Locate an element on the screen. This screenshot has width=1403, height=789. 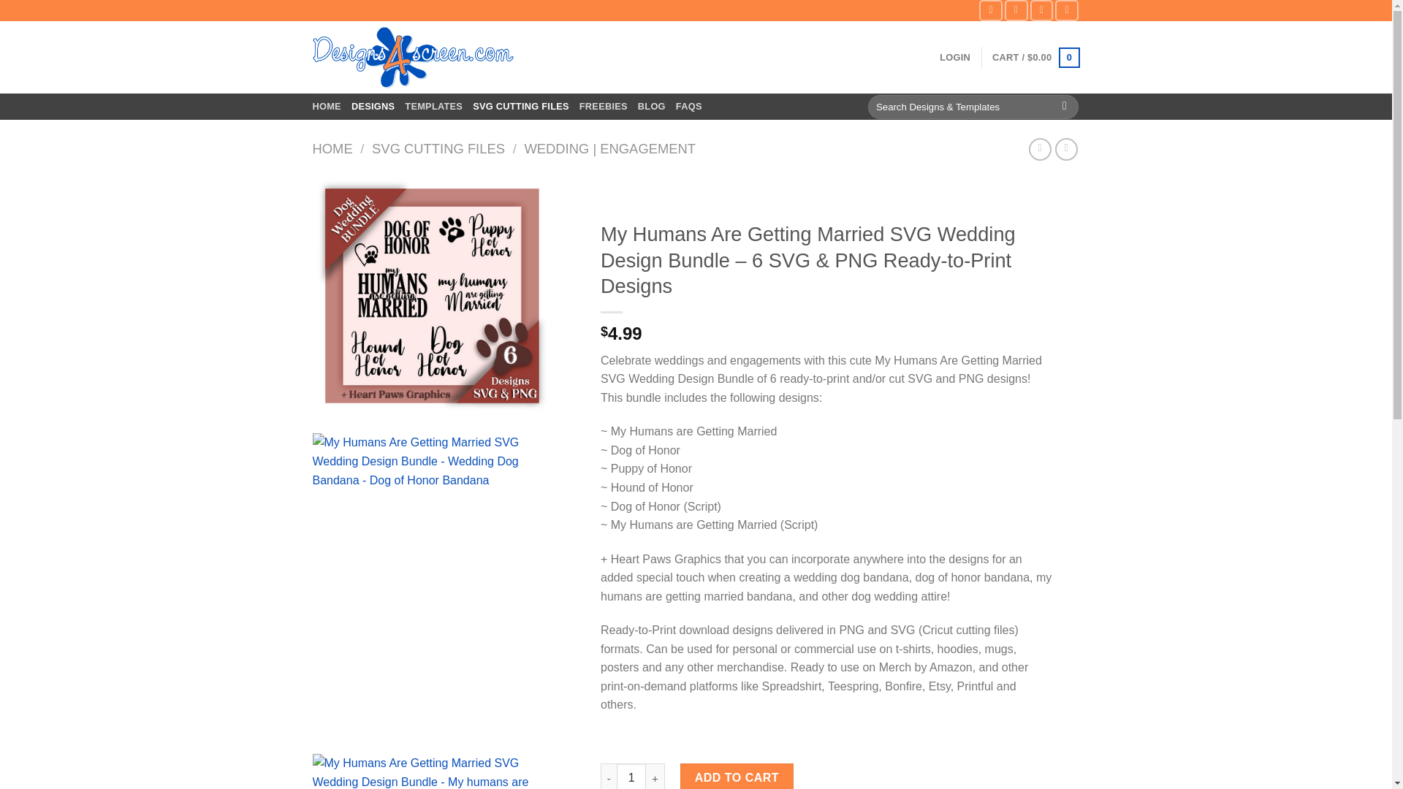
LOGIN is located at coordinates (955, 57).